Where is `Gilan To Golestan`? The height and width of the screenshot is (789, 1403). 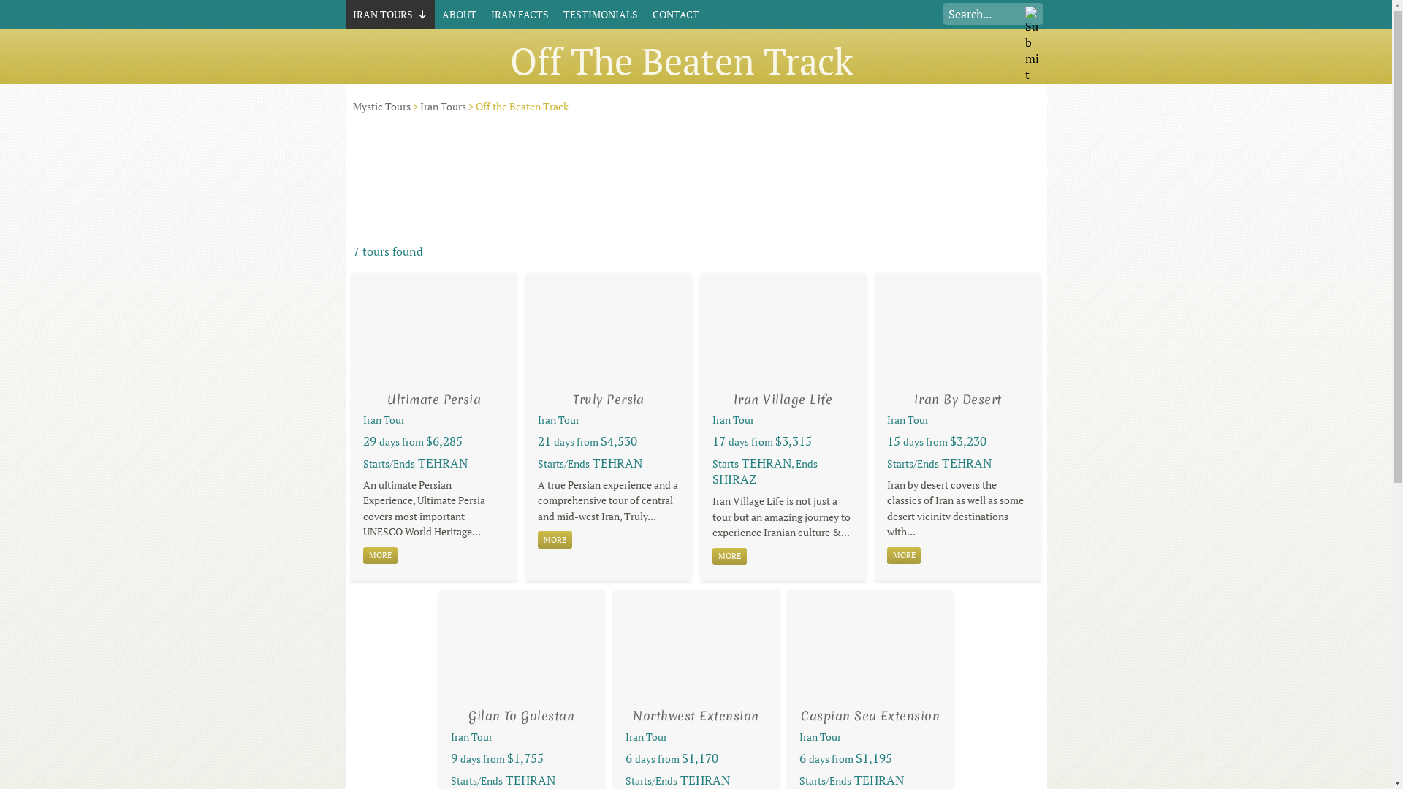
Gilan To Golestan is located at coordinates (522, 716).